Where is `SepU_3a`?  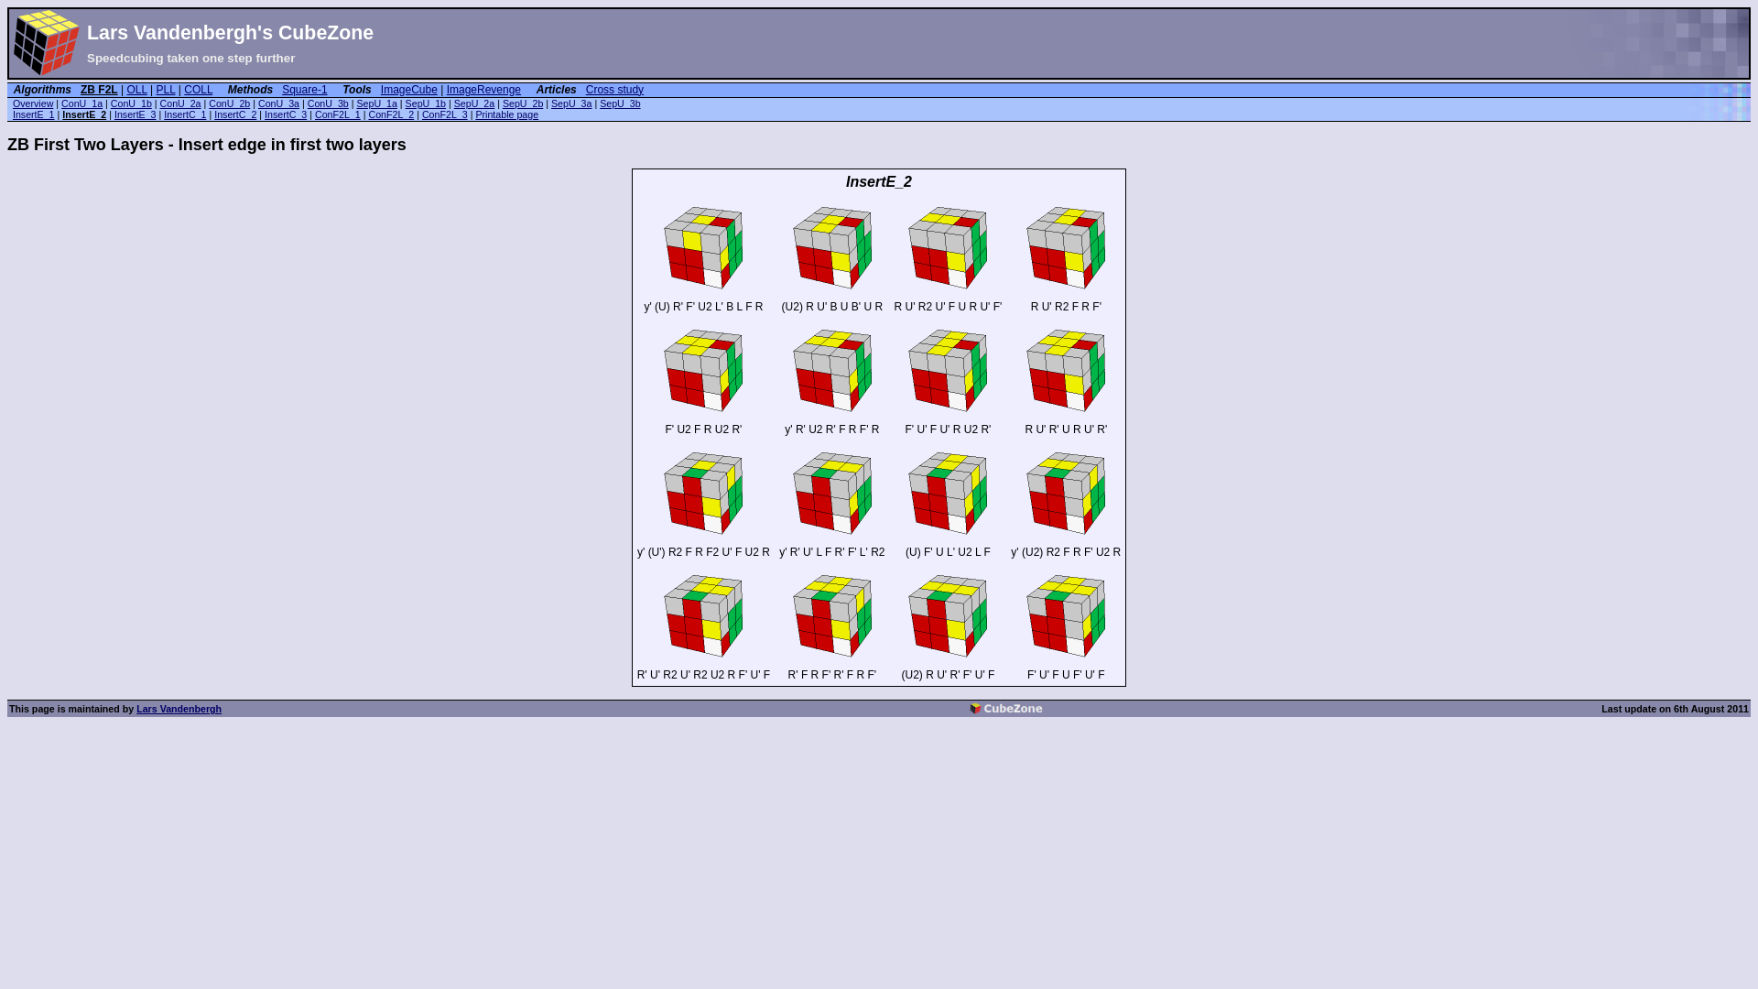
SepU_3a is located at coordinates (571, 103).